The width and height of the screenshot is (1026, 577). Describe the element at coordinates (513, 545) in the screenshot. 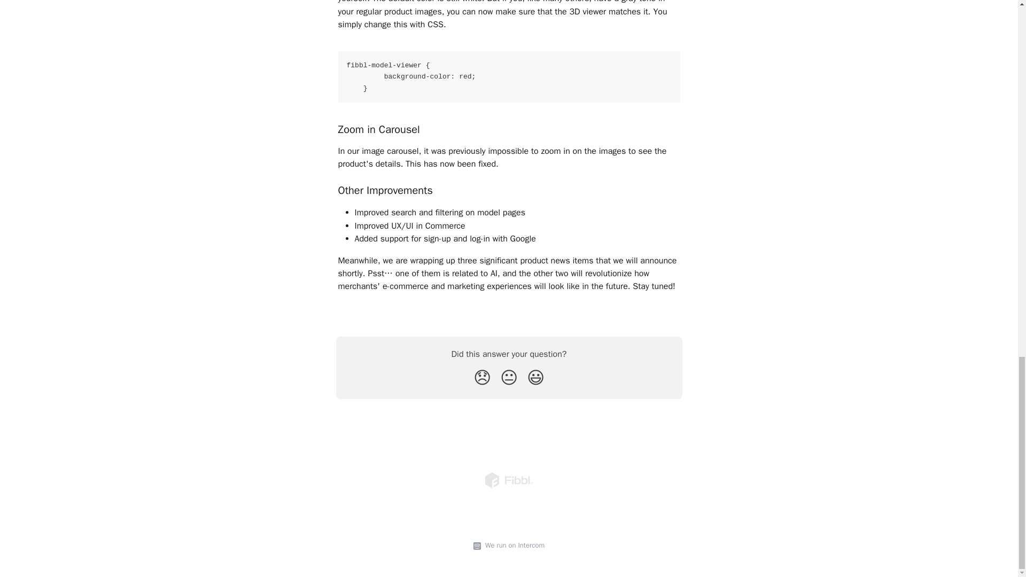

I see `We run on Intercom` at that location.